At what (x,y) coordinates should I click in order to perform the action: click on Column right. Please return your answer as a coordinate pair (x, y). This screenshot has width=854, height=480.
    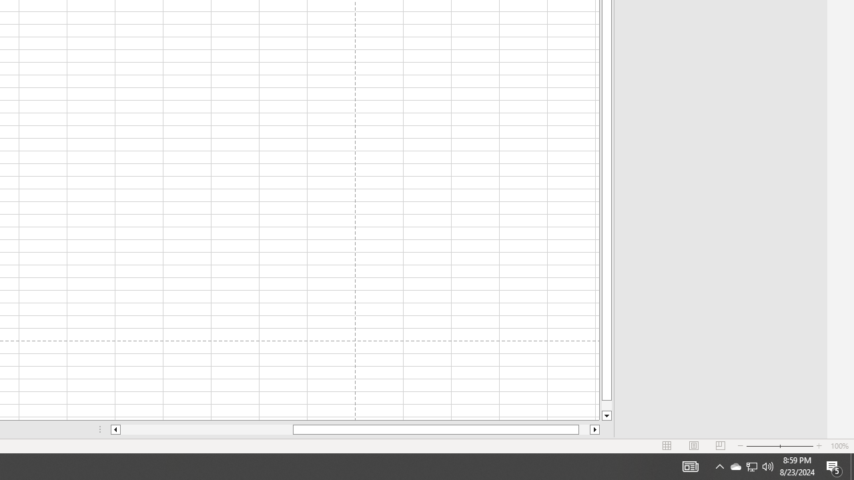
    Looking at the image, I should click on (834, 467).